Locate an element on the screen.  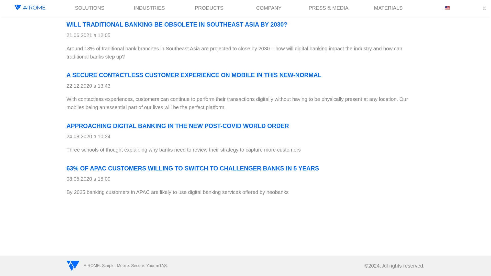
MATERIALS is located at coordinates (388, 8).